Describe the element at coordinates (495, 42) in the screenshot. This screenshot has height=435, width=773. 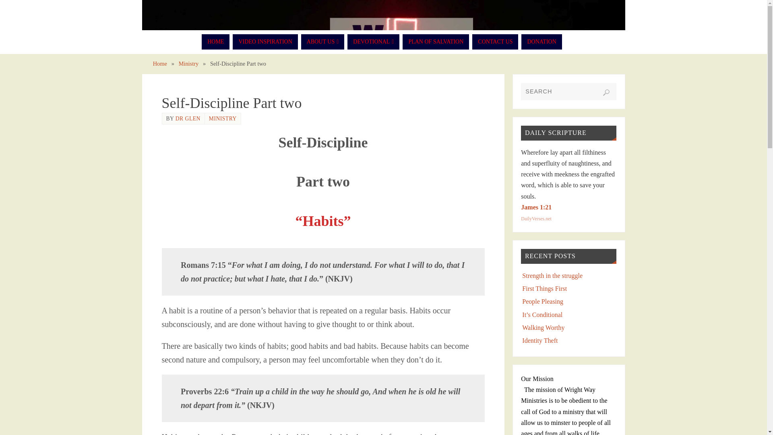
I see `CONTACT US` at that location.